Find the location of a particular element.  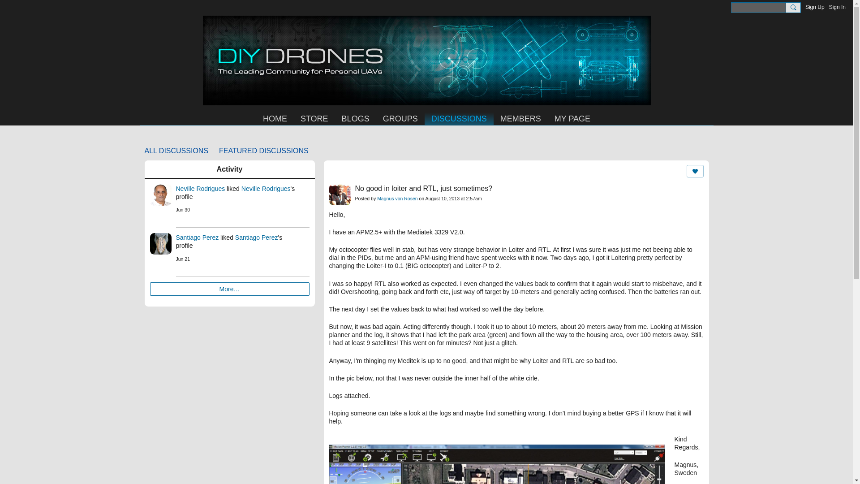

Magnus von Rosen is located at coordinates (397, 199).